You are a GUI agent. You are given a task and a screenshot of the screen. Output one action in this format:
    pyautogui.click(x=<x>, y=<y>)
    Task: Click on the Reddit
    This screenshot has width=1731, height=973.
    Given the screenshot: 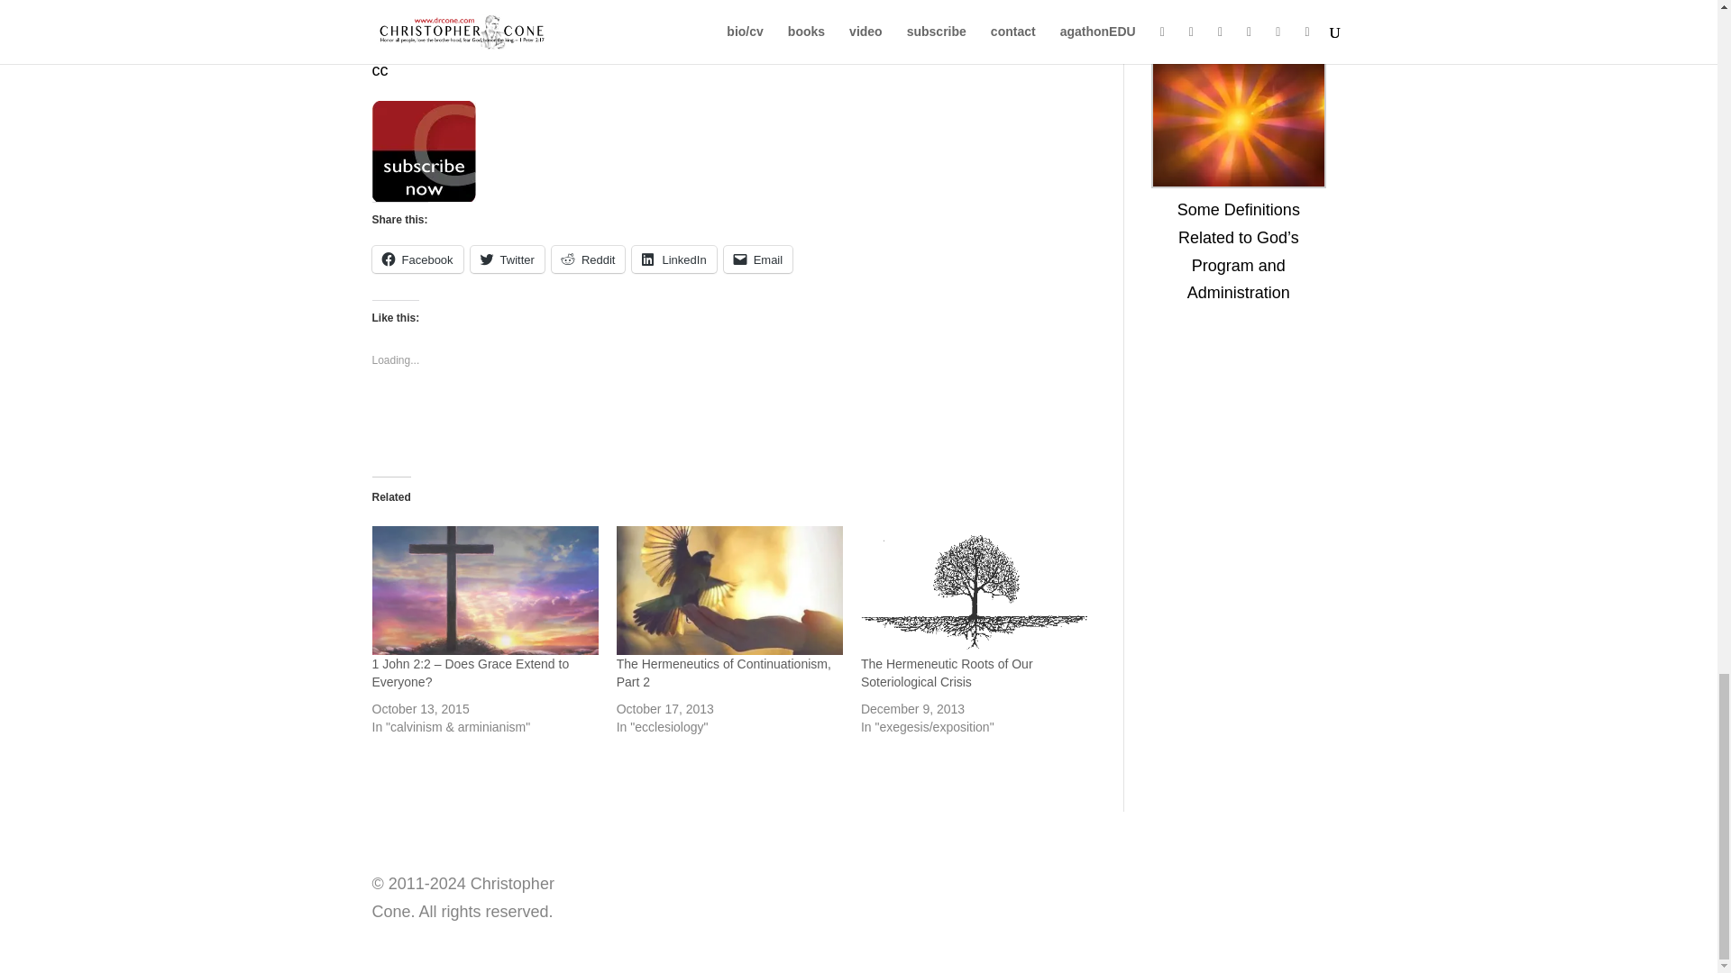 What is the action you would take?
    pyautogui.click(x=588, y=259)
    